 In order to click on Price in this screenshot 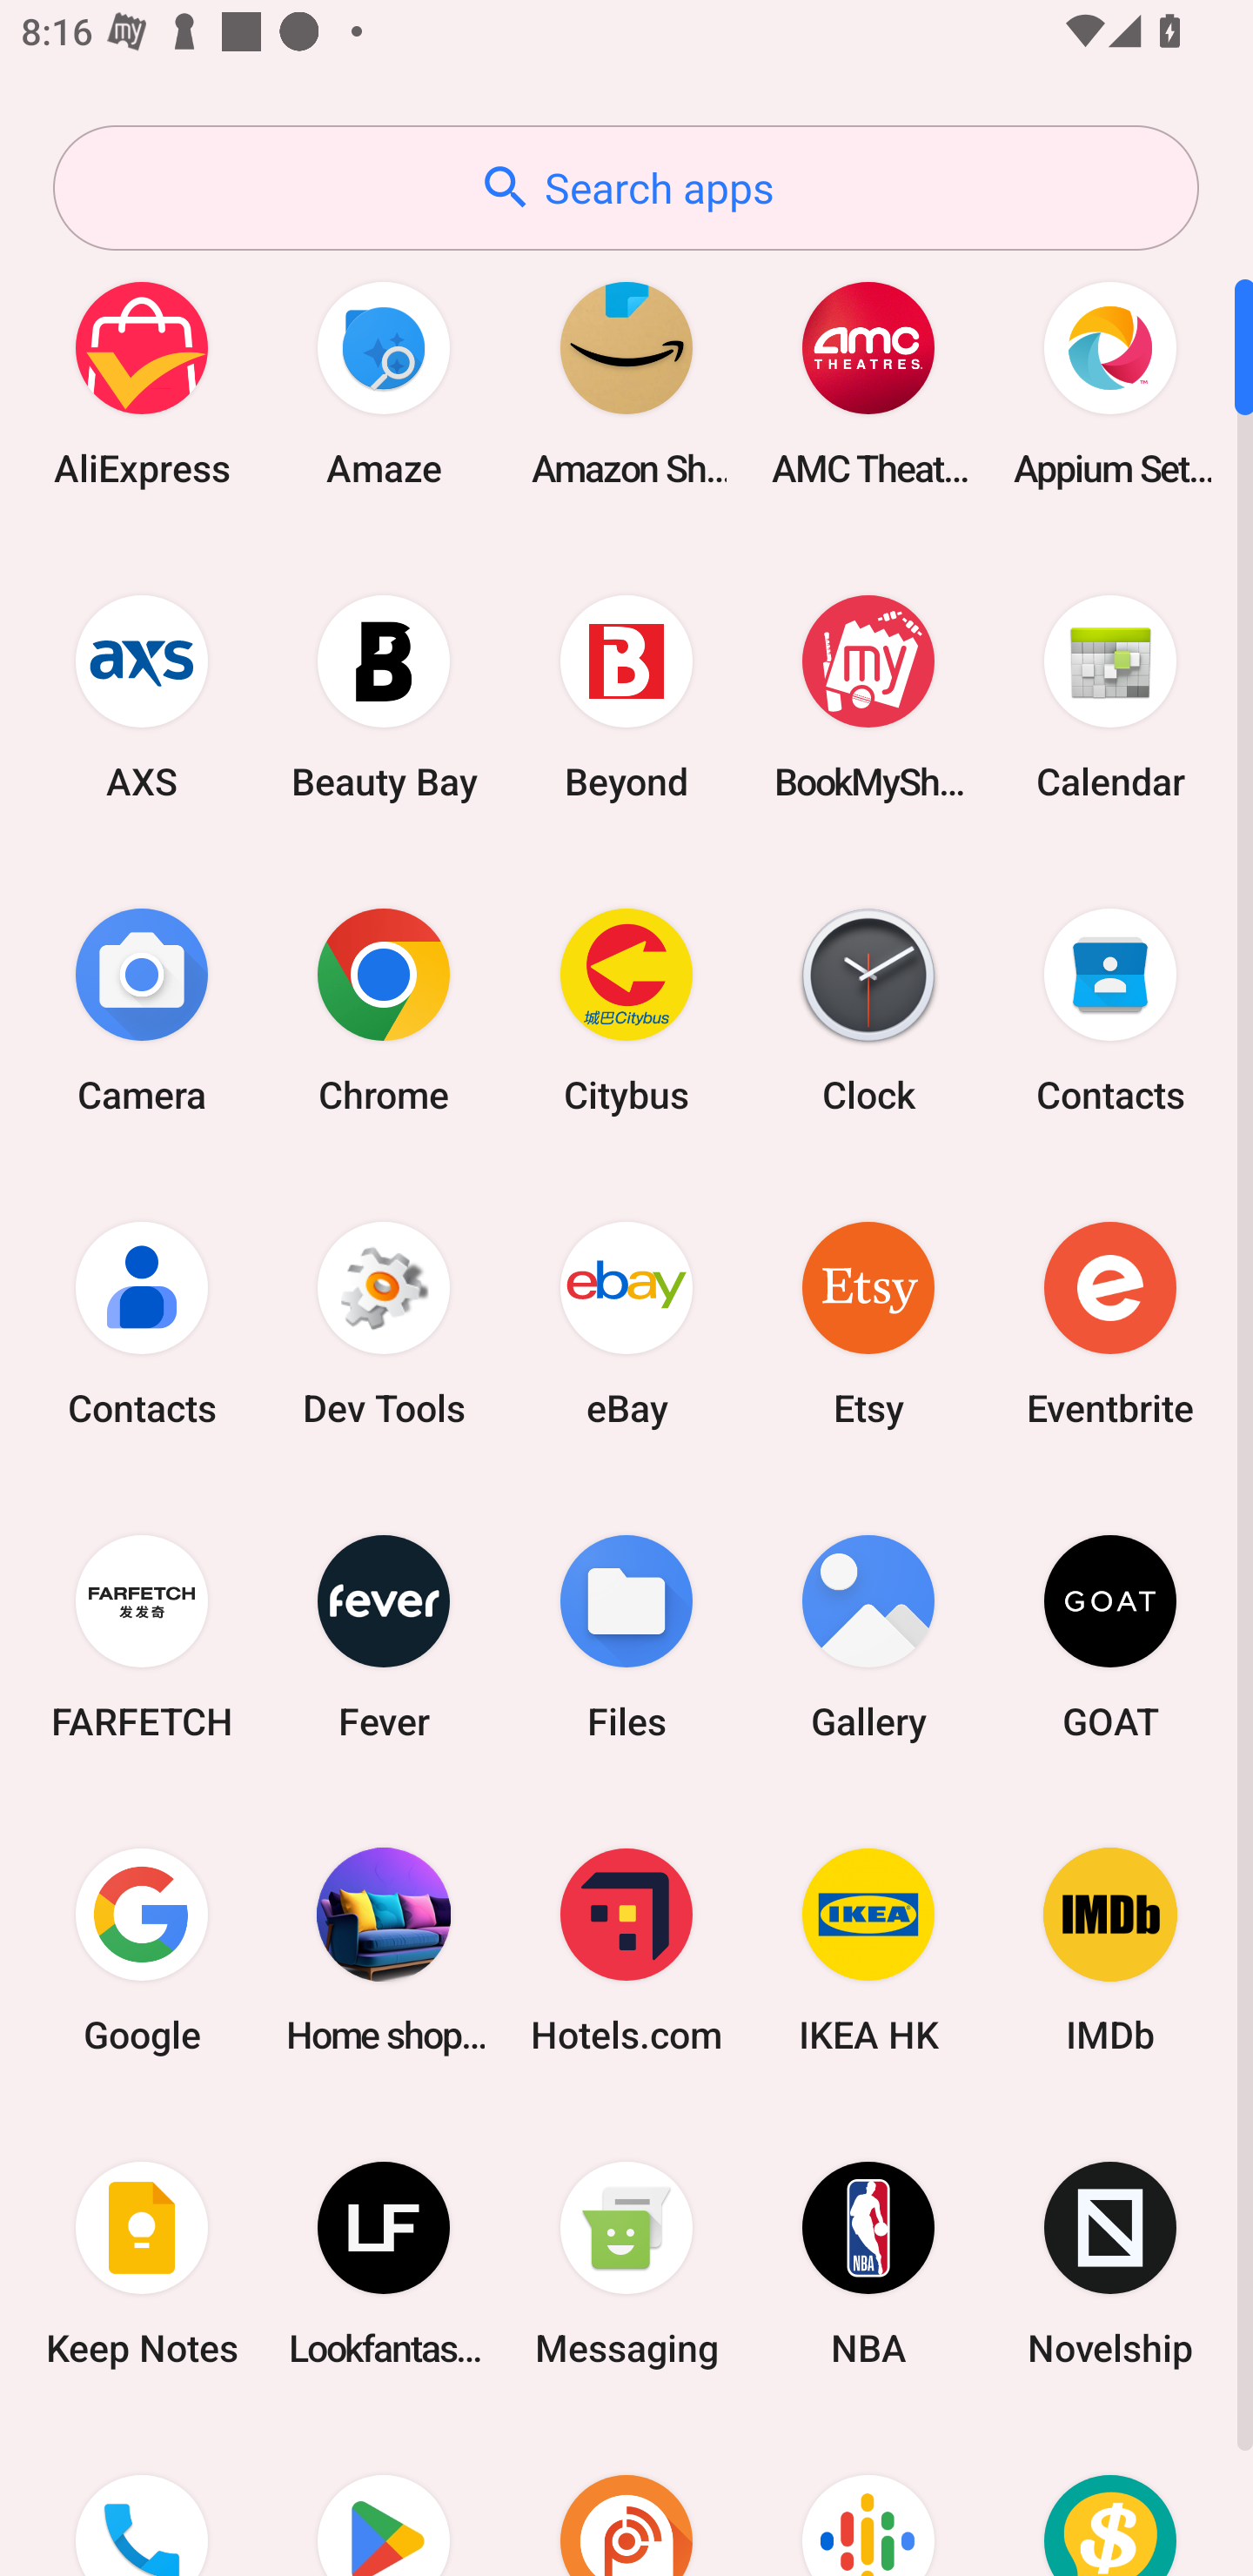, I will do `click(1110, 2499)`.